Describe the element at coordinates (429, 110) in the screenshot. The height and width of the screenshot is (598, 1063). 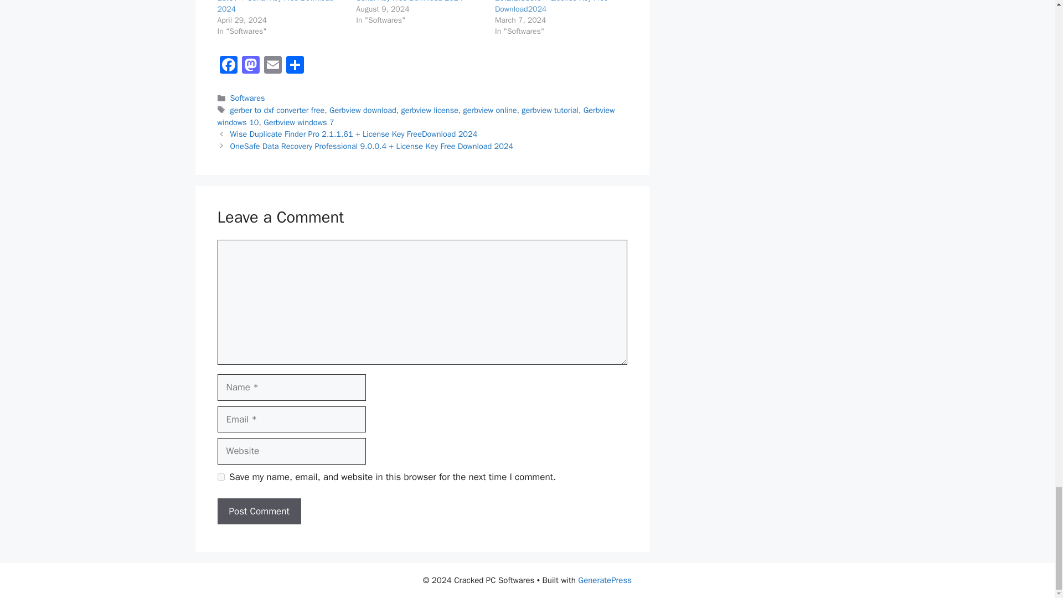
I see `gerbview license` at that location.